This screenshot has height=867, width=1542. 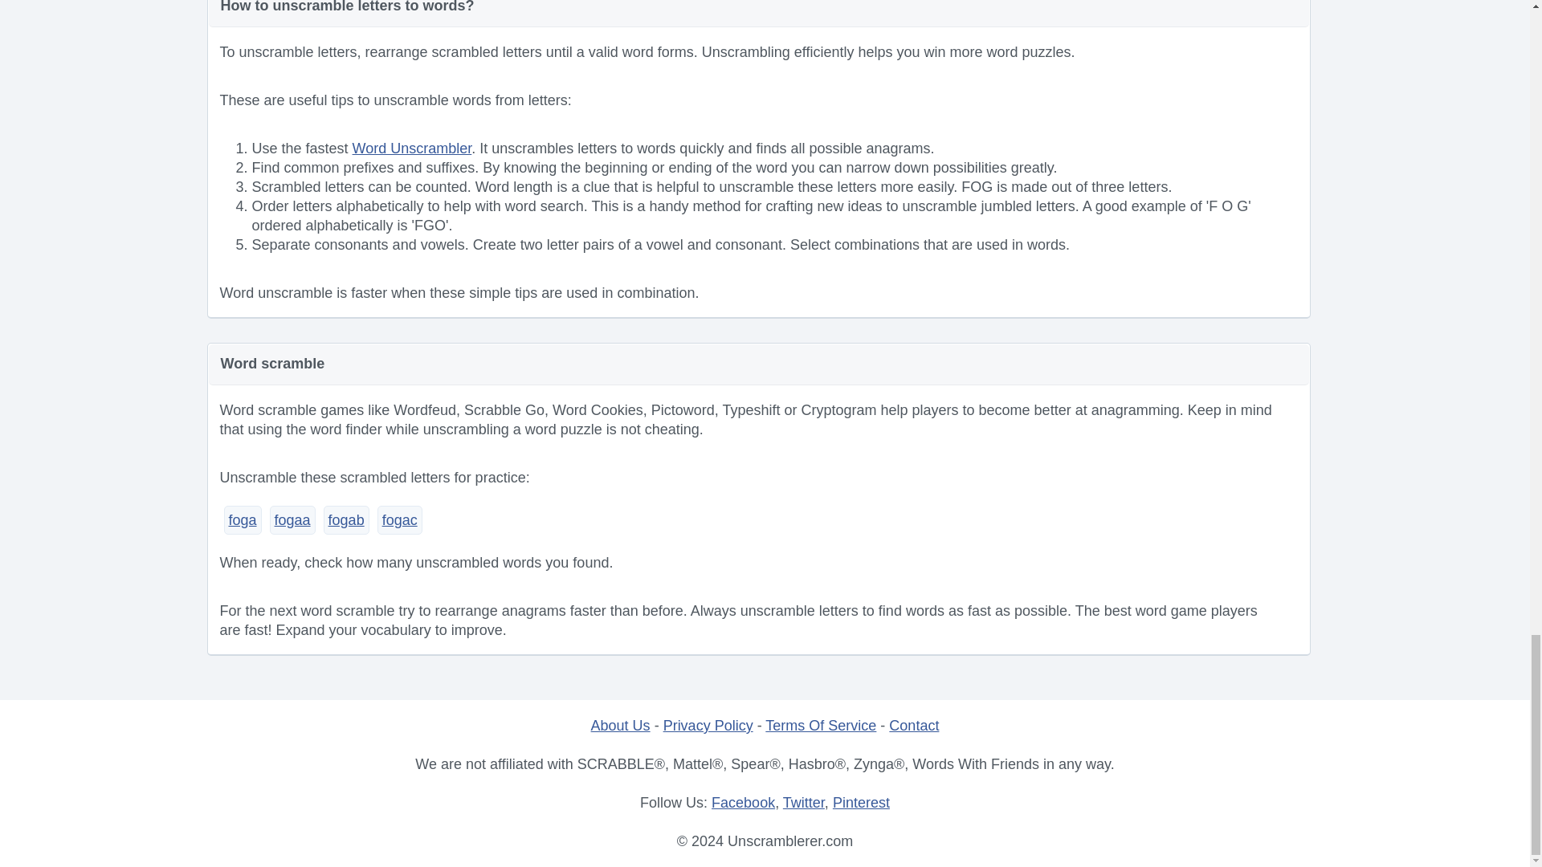 I want to click on Contact, so click(x=914, y=726).